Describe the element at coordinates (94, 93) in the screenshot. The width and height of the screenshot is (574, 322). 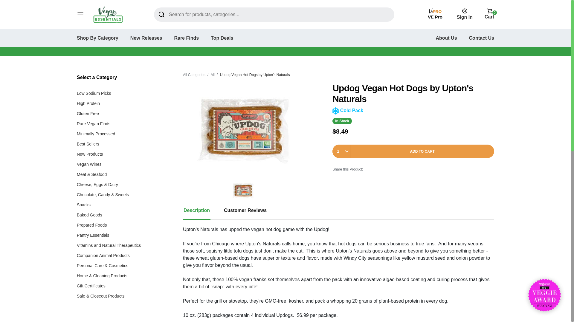
I see `Low Sodium Picks` at that location.